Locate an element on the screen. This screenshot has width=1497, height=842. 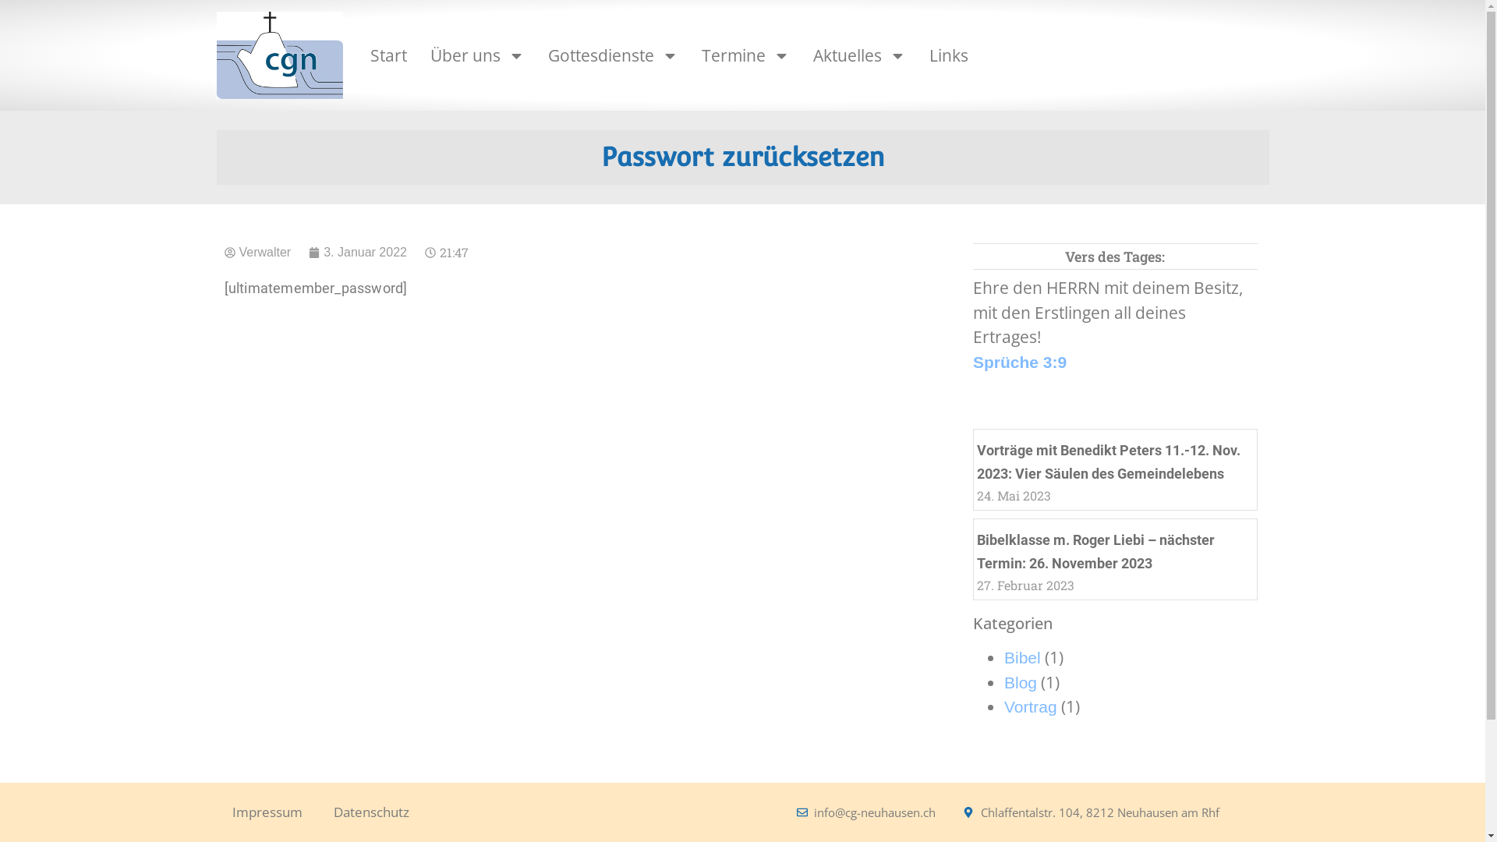
Links is located at coordinates (949, 56).